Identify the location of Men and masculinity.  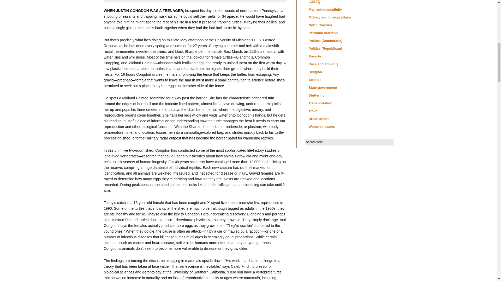
(325, 9).